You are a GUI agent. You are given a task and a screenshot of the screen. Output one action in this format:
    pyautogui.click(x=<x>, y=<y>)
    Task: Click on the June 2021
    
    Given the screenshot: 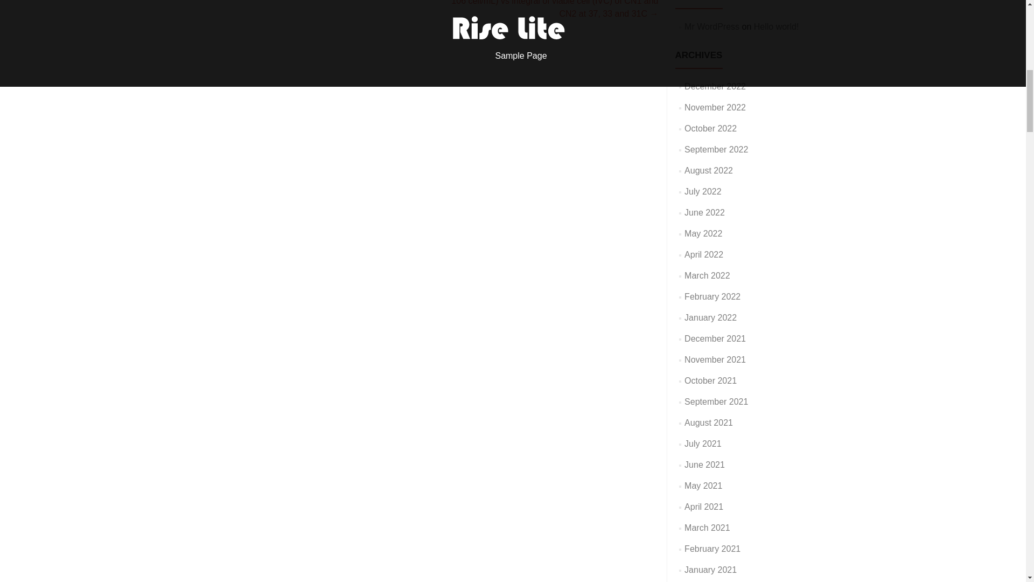 What is the action you would take?
    pyautogui.click(x=704, y=465)
    